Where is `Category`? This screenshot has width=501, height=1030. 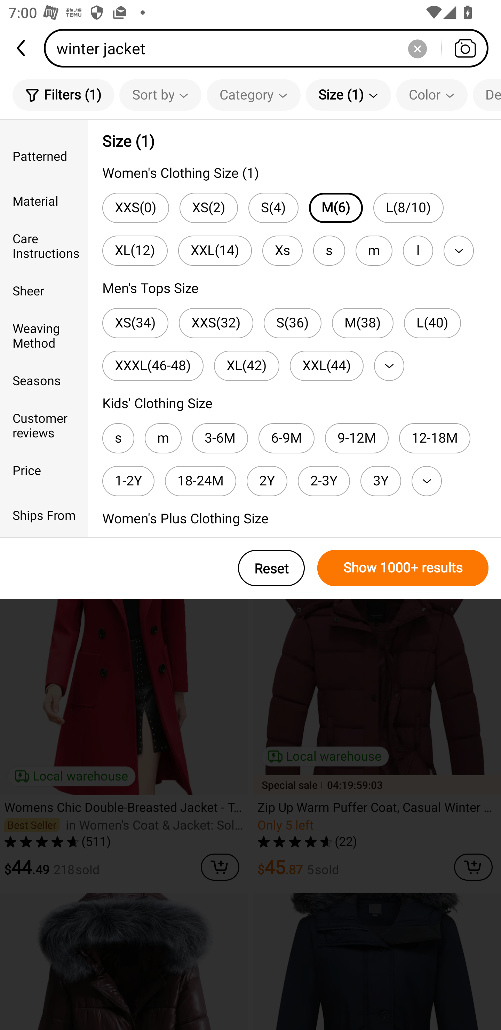
Category is located at coordinates (253, 95).